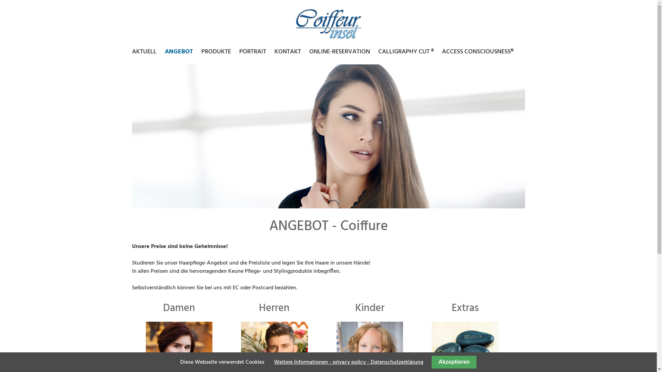 The image size is (662, 372). What do you see at coordinates (328, 23) in the screenshot?
I see `coiffure insel Uster` at bounding box center [328, 23].